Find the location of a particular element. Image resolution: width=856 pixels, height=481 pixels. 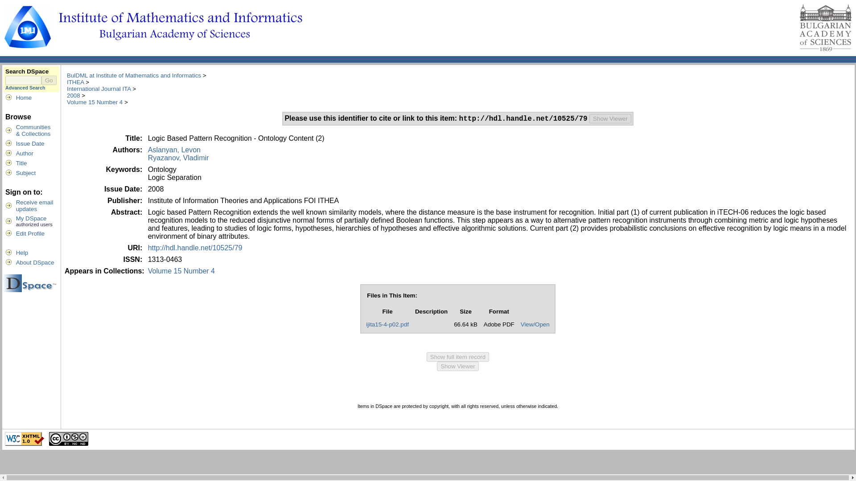

Subject is located at coordinates (75, 82).